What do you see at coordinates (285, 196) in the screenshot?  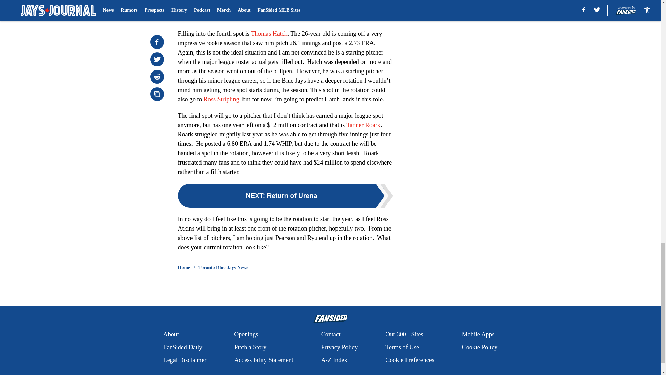 I see `NEXT: Return of Urena` at bounding box center [285, 196].